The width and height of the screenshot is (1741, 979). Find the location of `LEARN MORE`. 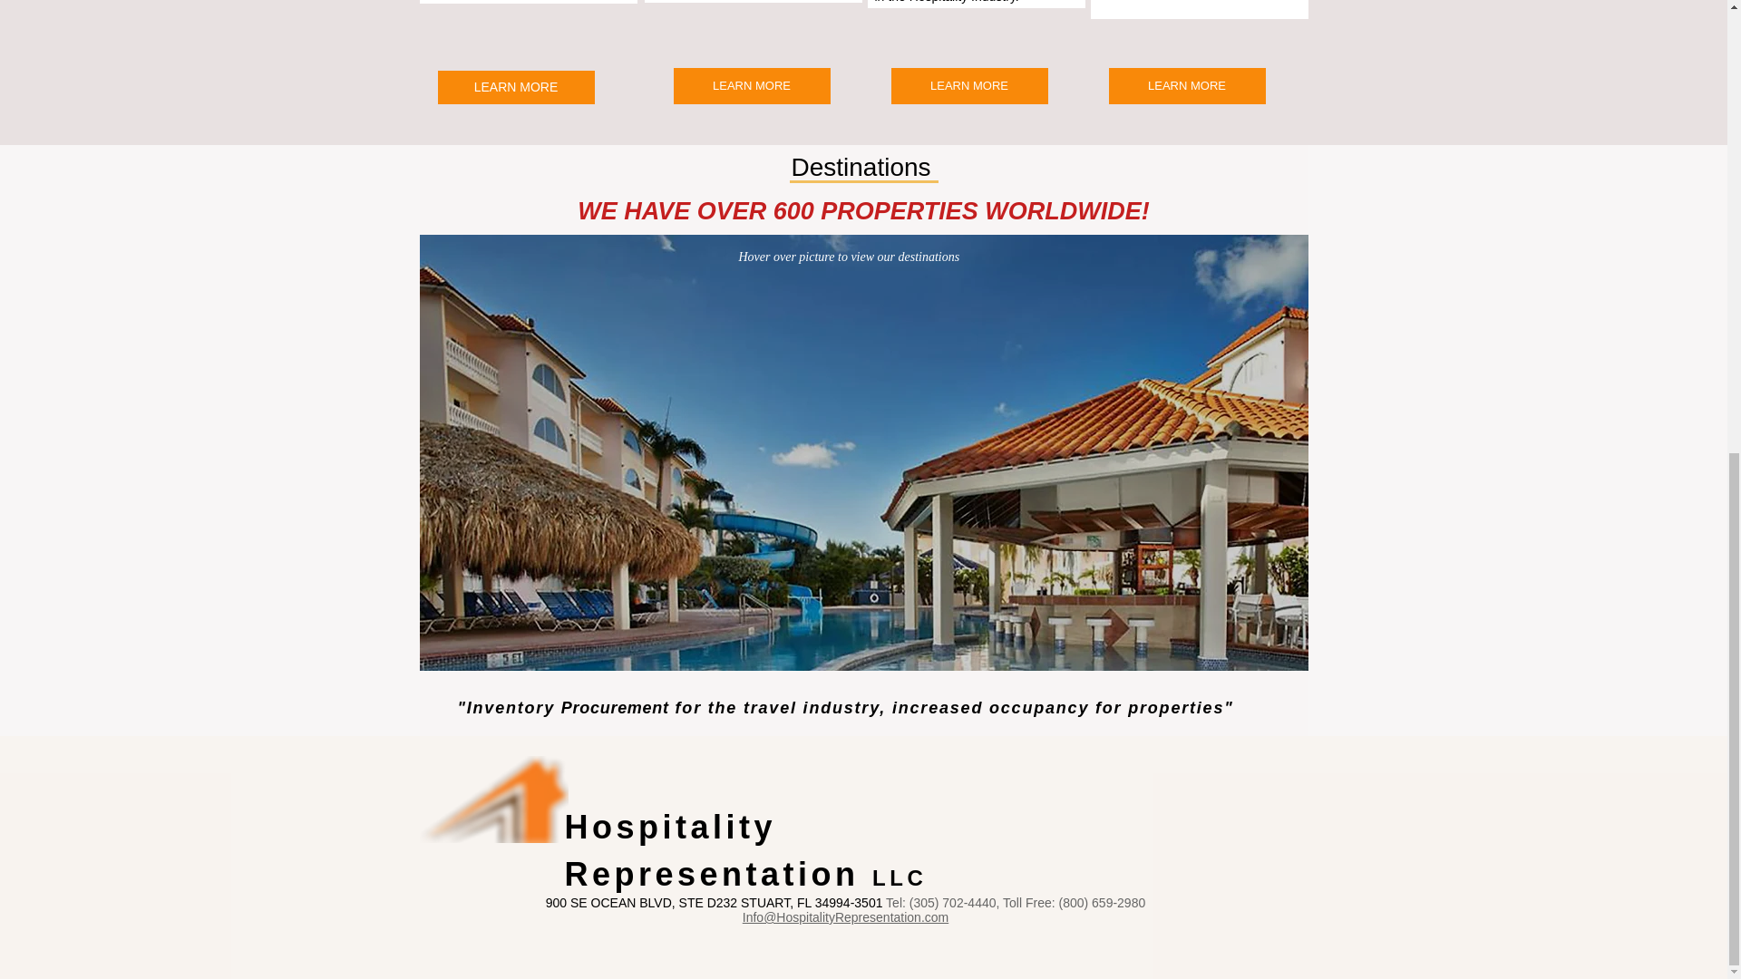

LEARN MORE is located at coordinates (968, 85).